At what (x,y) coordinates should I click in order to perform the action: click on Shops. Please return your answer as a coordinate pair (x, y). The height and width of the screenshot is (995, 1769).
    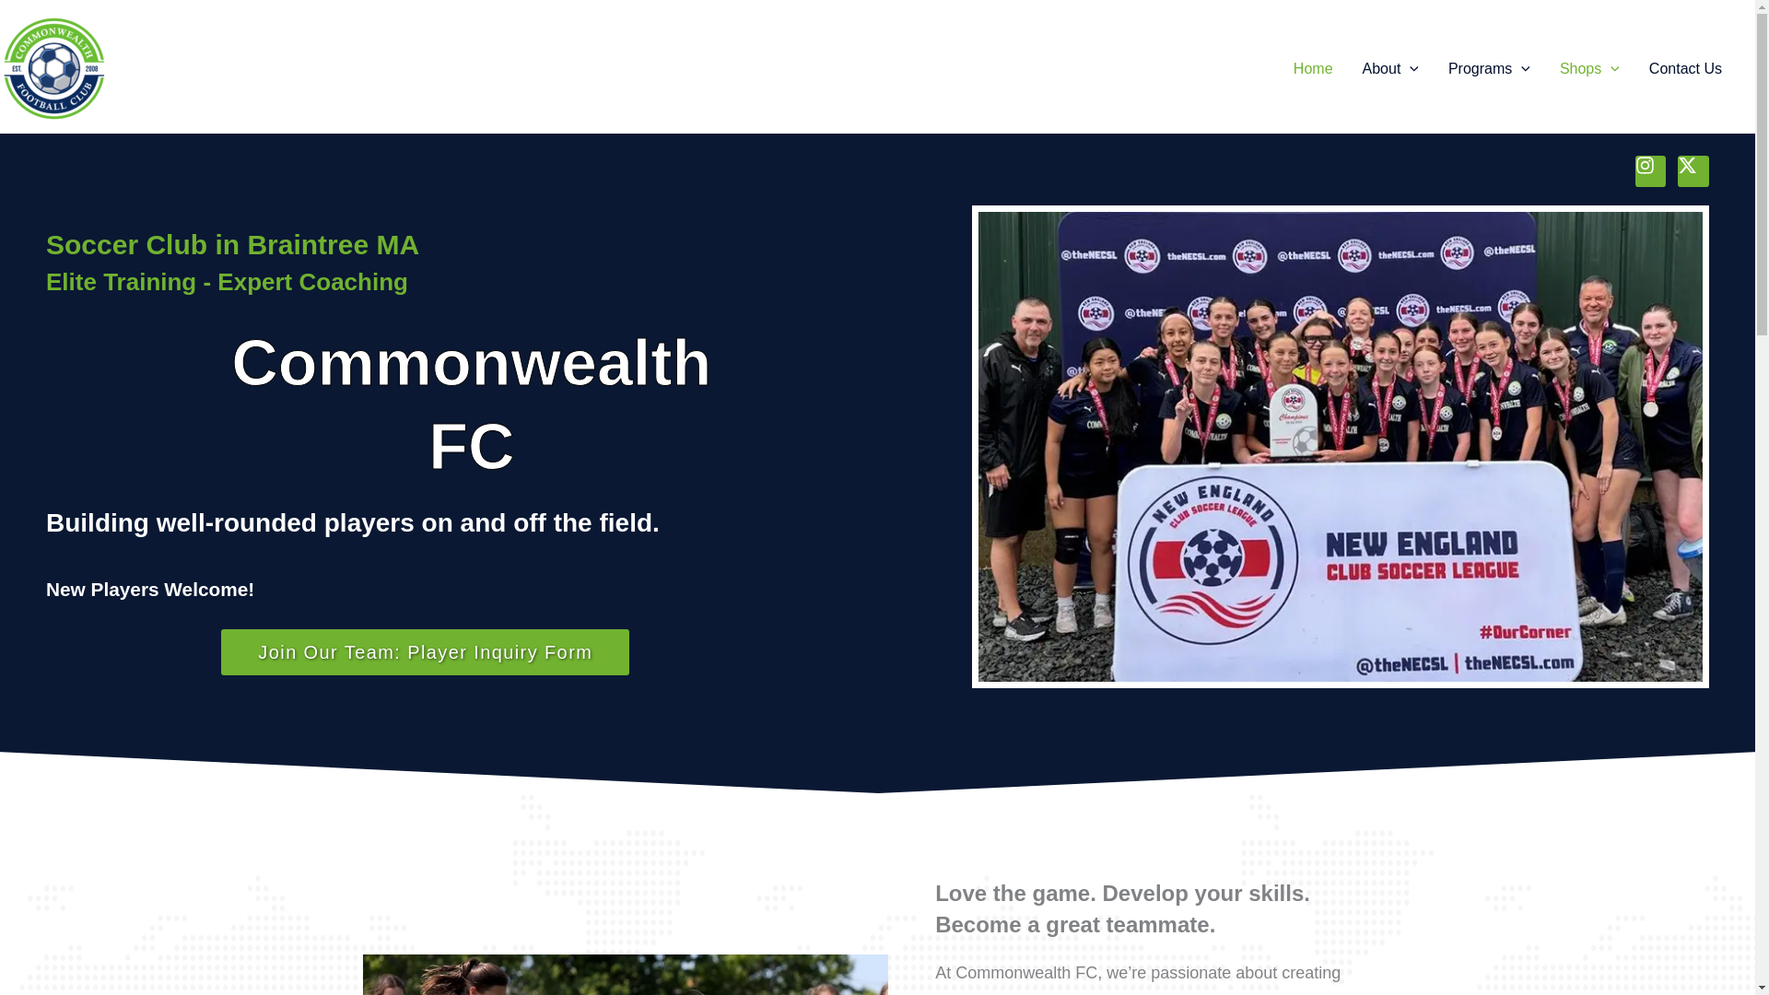
    Looking at the image, I should click on (1589, 68).